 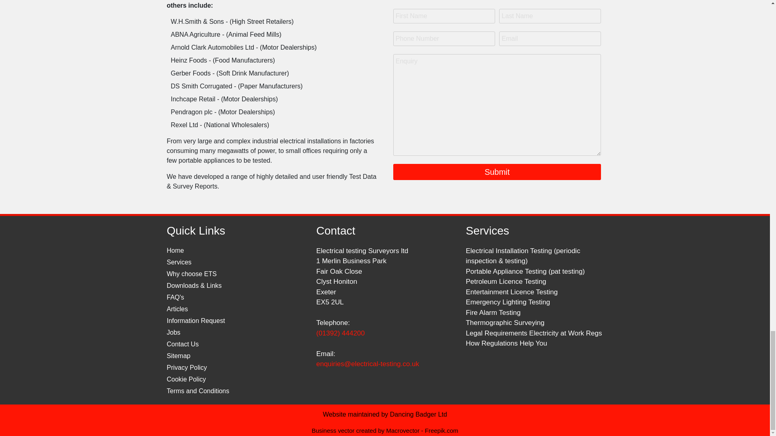 I want to click on Services, so click(x=179, y=262).